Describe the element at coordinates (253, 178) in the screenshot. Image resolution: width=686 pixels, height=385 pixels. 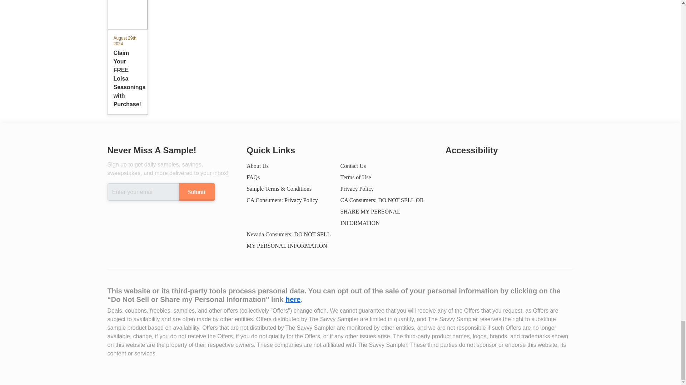
I see `FAQs` at that location.